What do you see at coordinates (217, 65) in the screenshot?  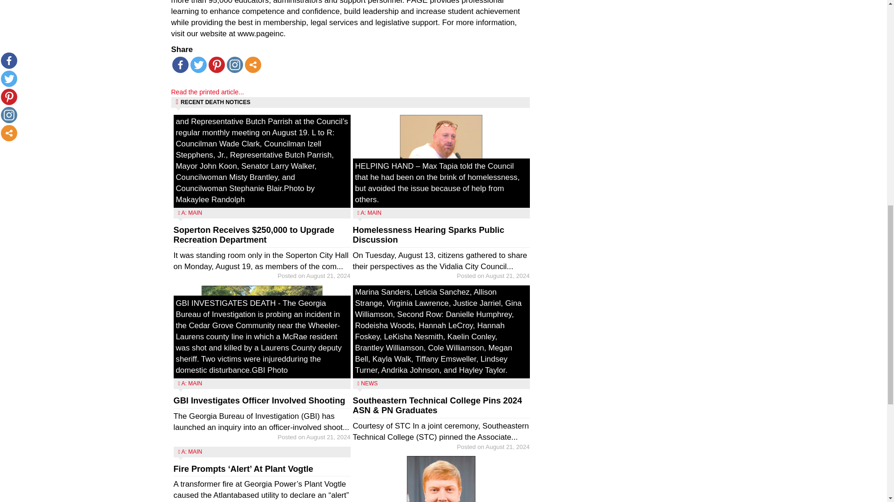 I see `Pinterest` at bounding box center [217, 65].